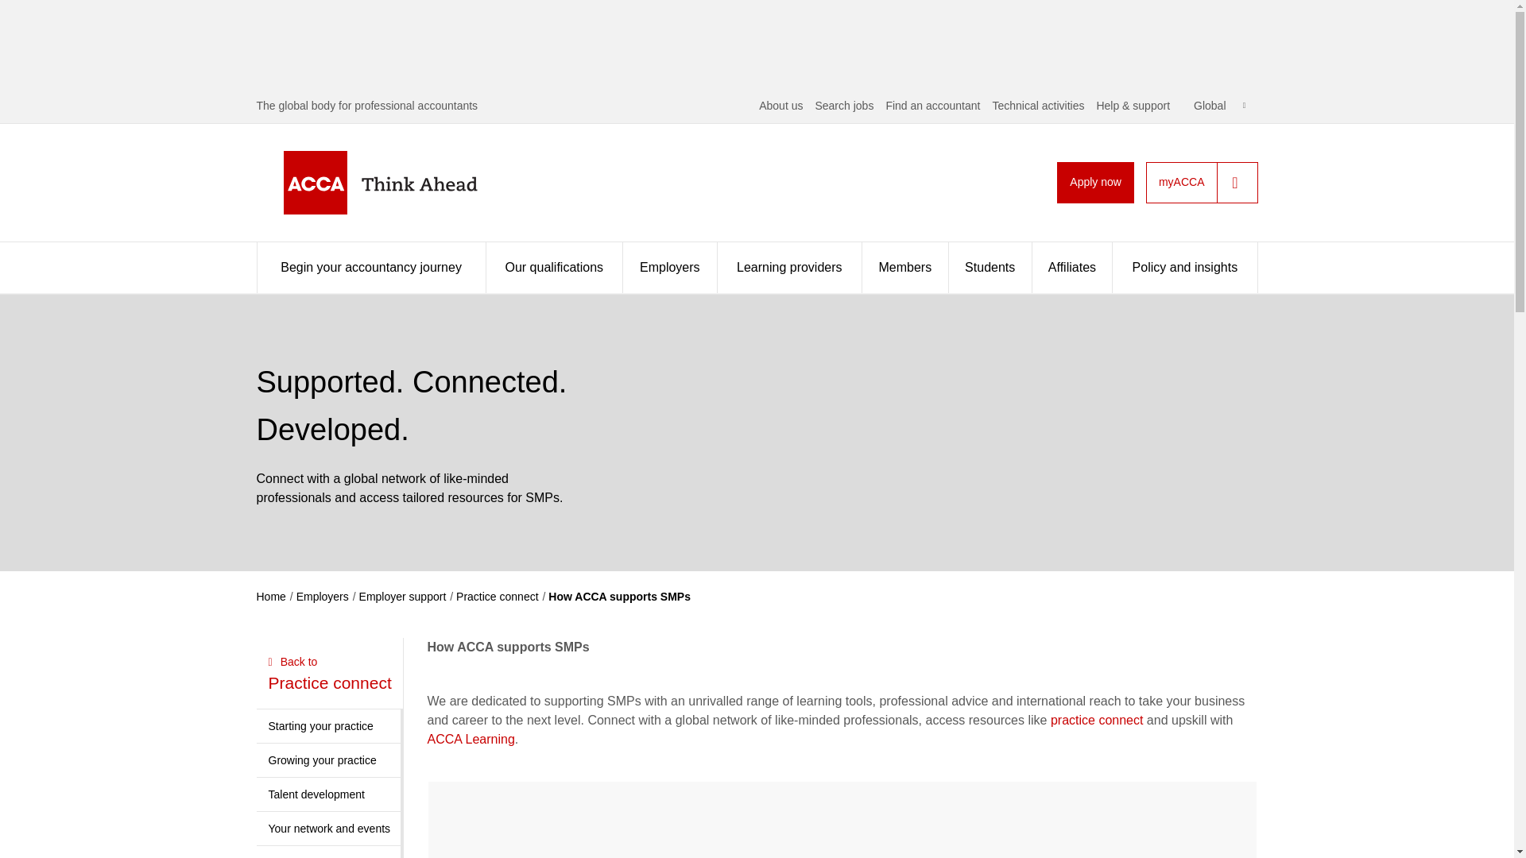 The width and height of the screenshot is (1526, 858). What do you see at coordinates (405, 183) in the screenshot?
I see `ACCA - Think Ahead` at bounding box center [405, 183].